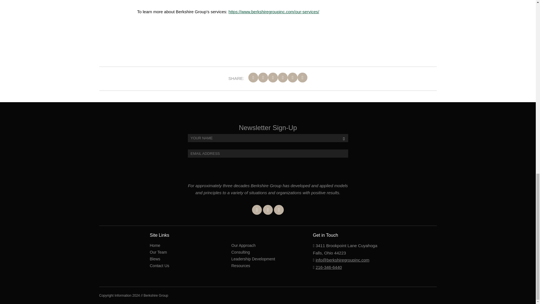 The image size is (540, 304). I want to click on Our Approach, so click(243, 245).